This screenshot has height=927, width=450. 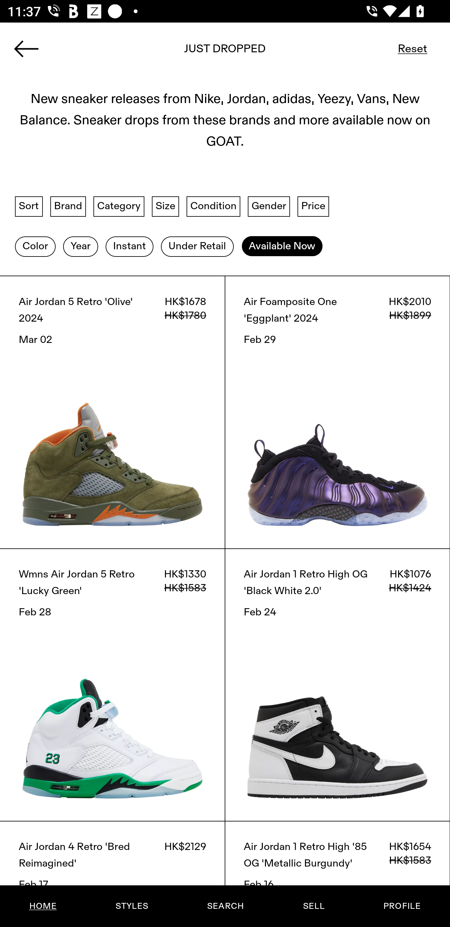 I want to click on Gender, so click(x=269, y=206).